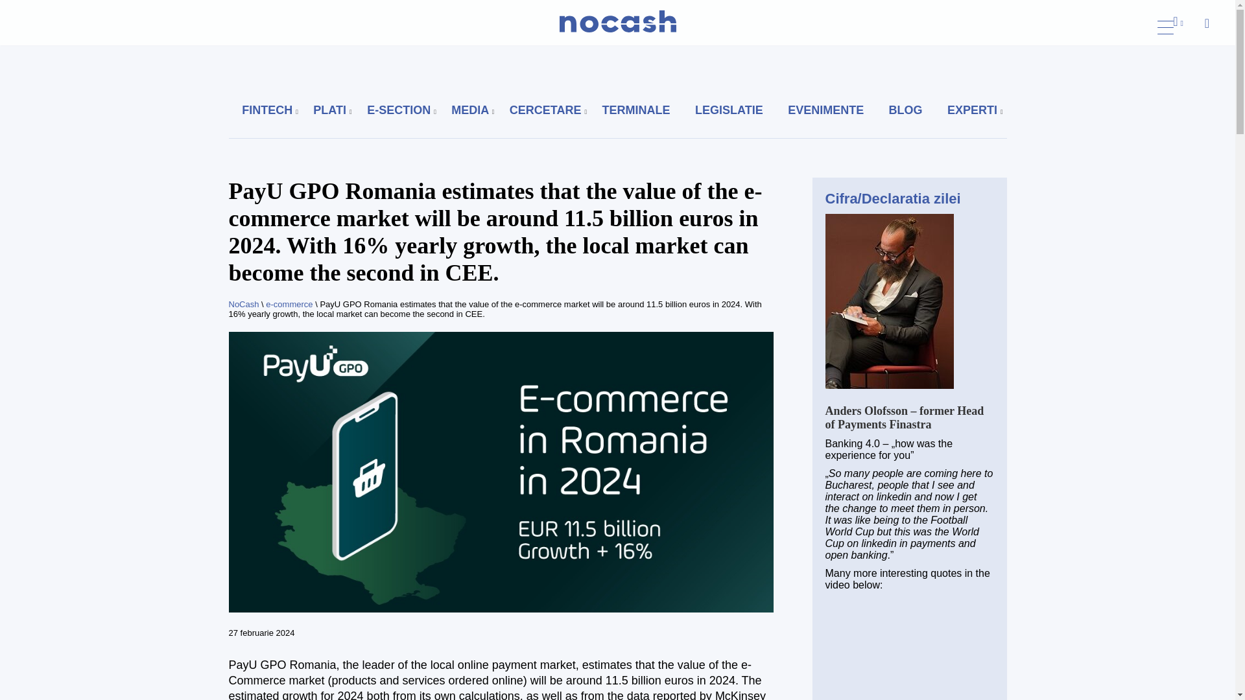 This screenshot has height=700, width=1245. I want to click on LEGISLATIE, so click(729, 110).